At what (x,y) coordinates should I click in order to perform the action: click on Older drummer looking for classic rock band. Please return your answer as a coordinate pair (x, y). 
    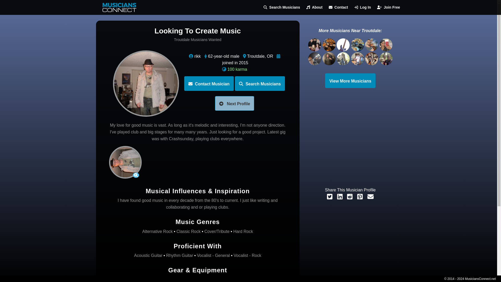
    Looking at the image, I should click on (330, 45).